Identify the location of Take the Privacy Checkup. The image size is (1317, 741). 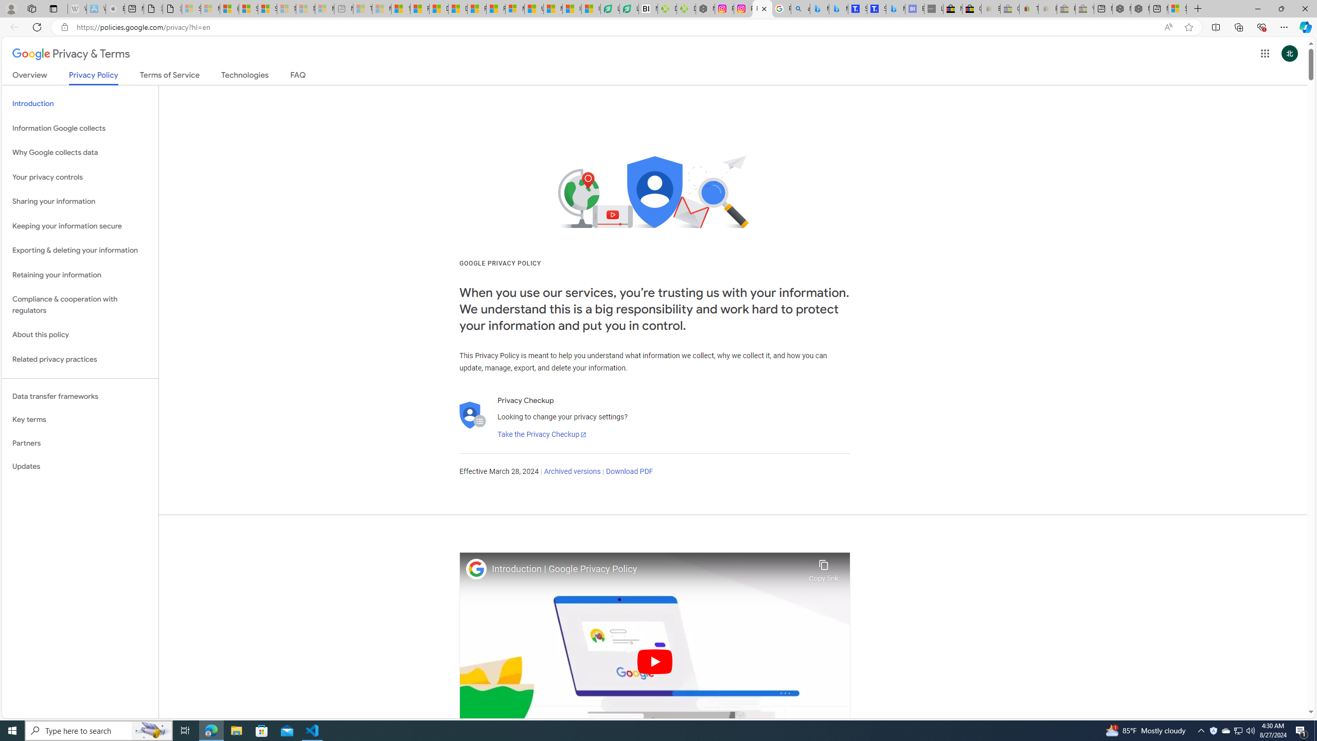
(542, 434).